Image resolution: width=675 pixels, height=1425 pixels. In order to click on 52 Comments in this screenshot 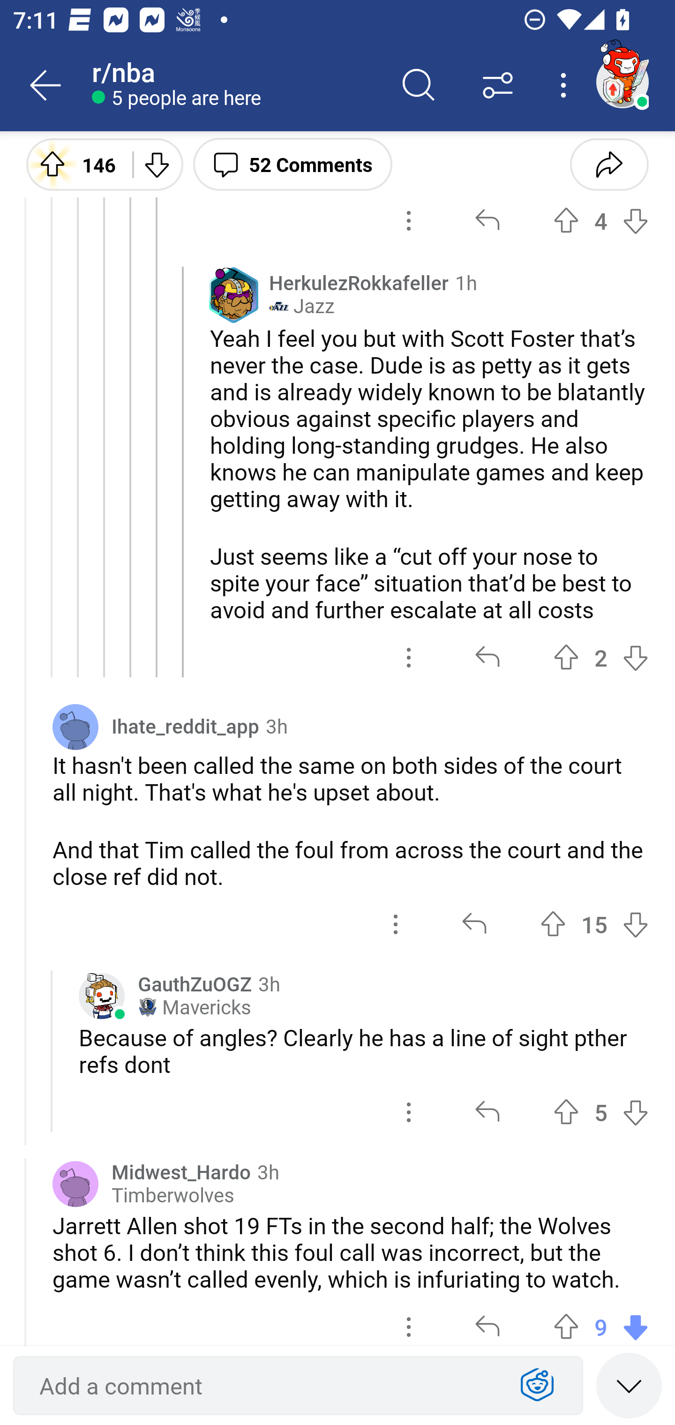, I will do `click(292, 164)`.